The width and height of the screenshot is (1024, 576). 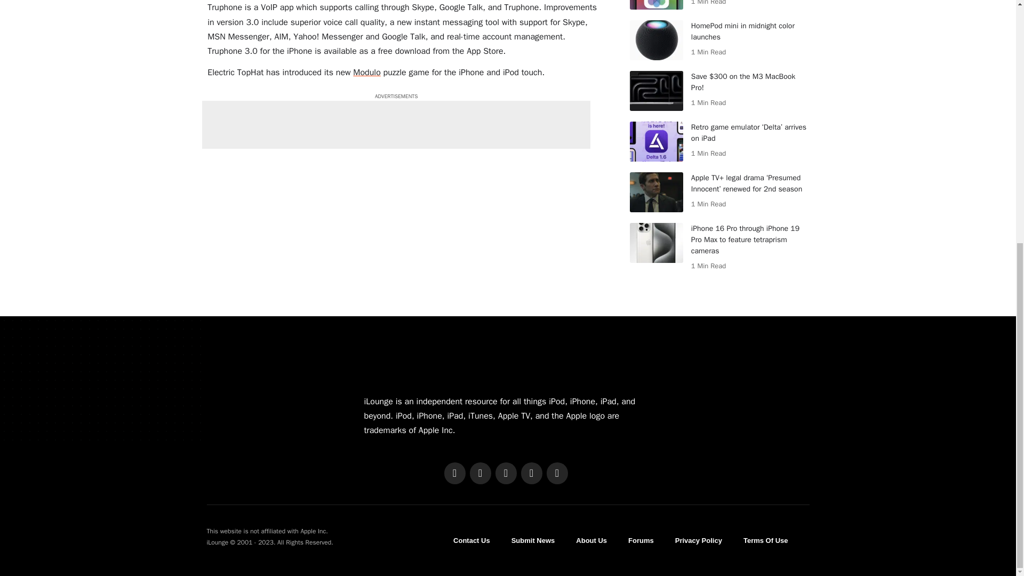 What do you see at coordinates (656, 40) in the screenshot?
I see `HomePod mini in midnight color launches` at bounding box center [656, 40].